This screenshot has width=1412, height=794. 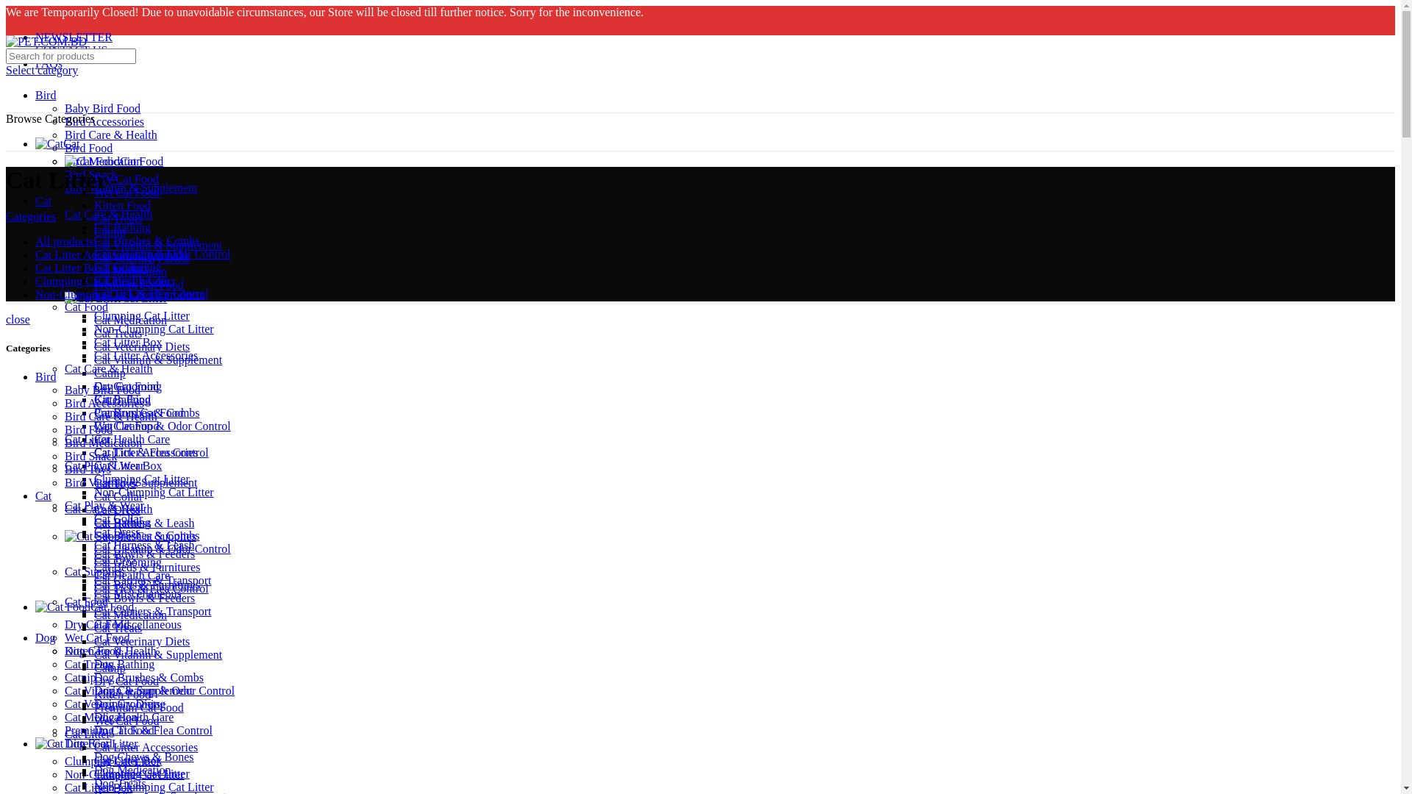 What do you see at coordinates (129, 704) in the screenshot?
I see `Dog Grooming` at bounding box center [129, 704].